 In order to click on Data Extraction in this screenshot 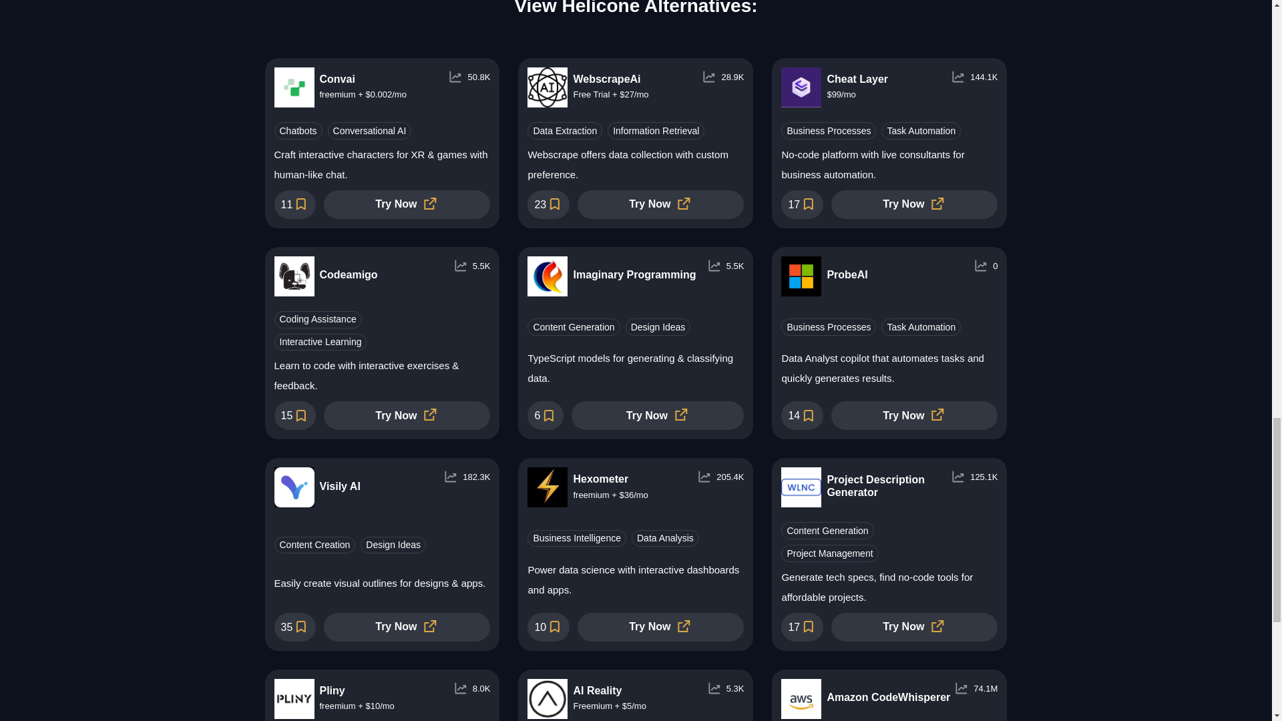, I will do `click(565, 131)`.